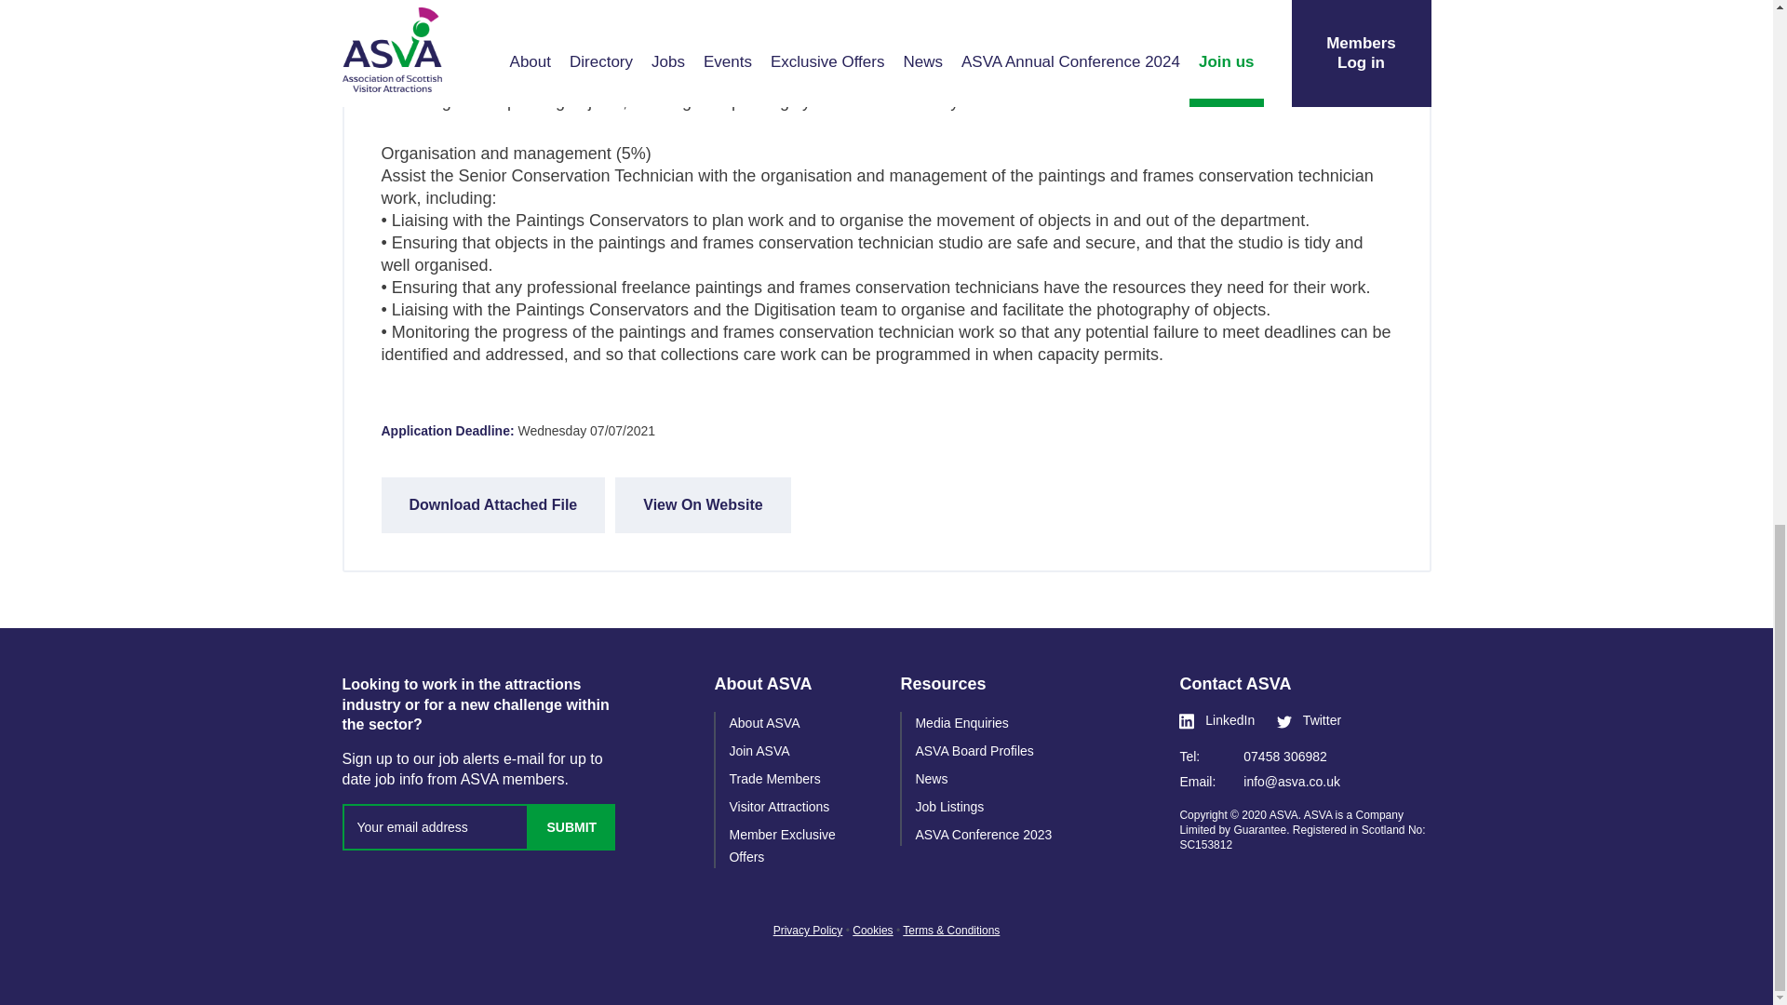 The height and width of the screenshot is (1005, 1787). I want to click on News, so click(931, 778).